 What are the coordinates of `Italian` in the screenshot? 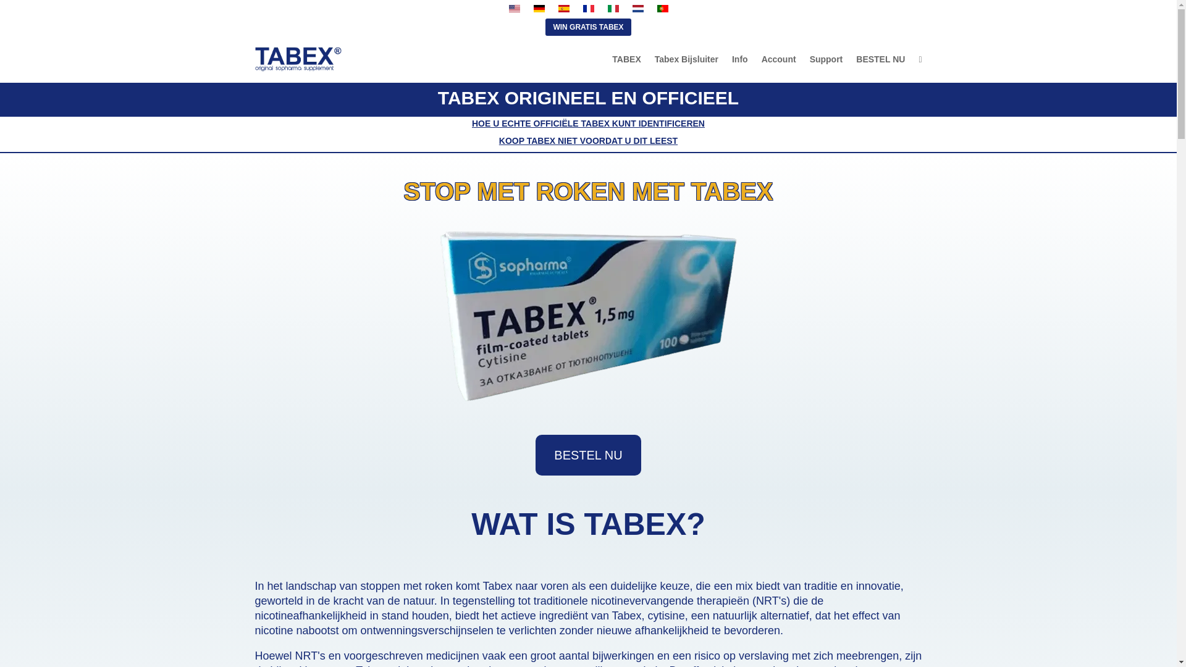 It's located at (613, 9).